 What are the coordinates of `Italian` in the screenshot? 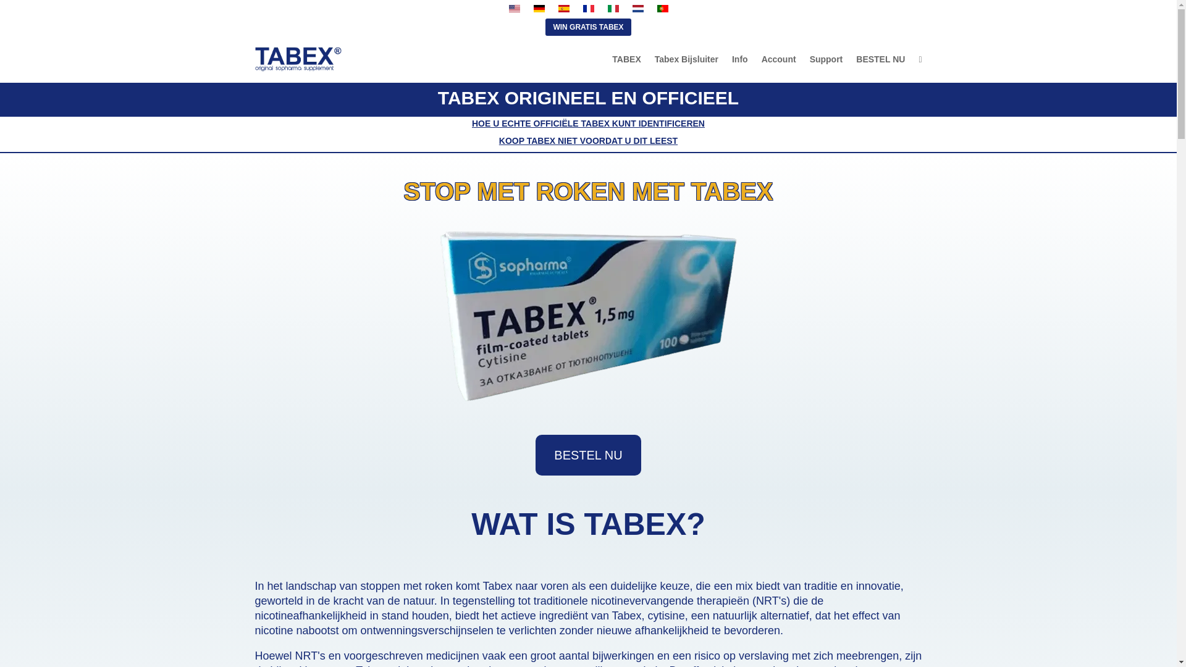 It's located at (613, 9).